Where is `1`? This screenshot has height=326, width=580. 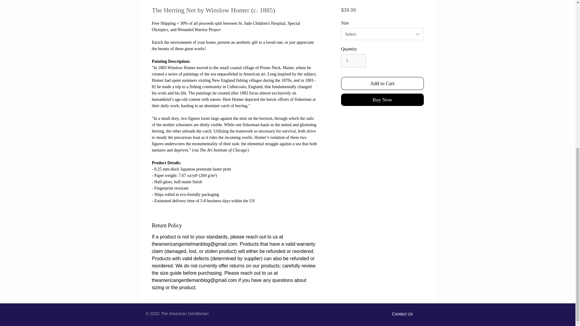
1 is located at coordinates (353, 60).